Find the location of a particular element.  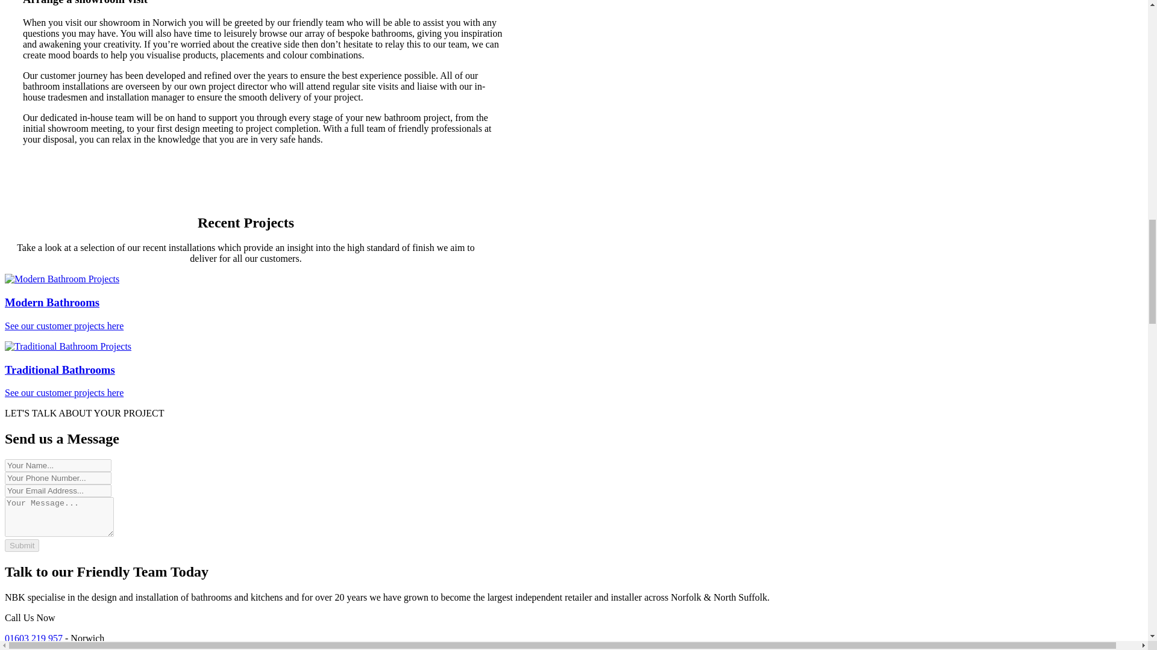

Submit is located at coordinates (22, 545).